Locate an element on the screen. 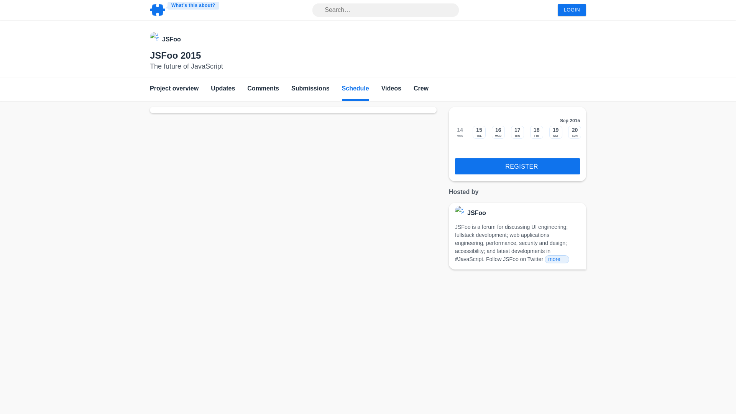 This screenshot has width=736, height=414. Schedule is located at coordinates (356, 89).